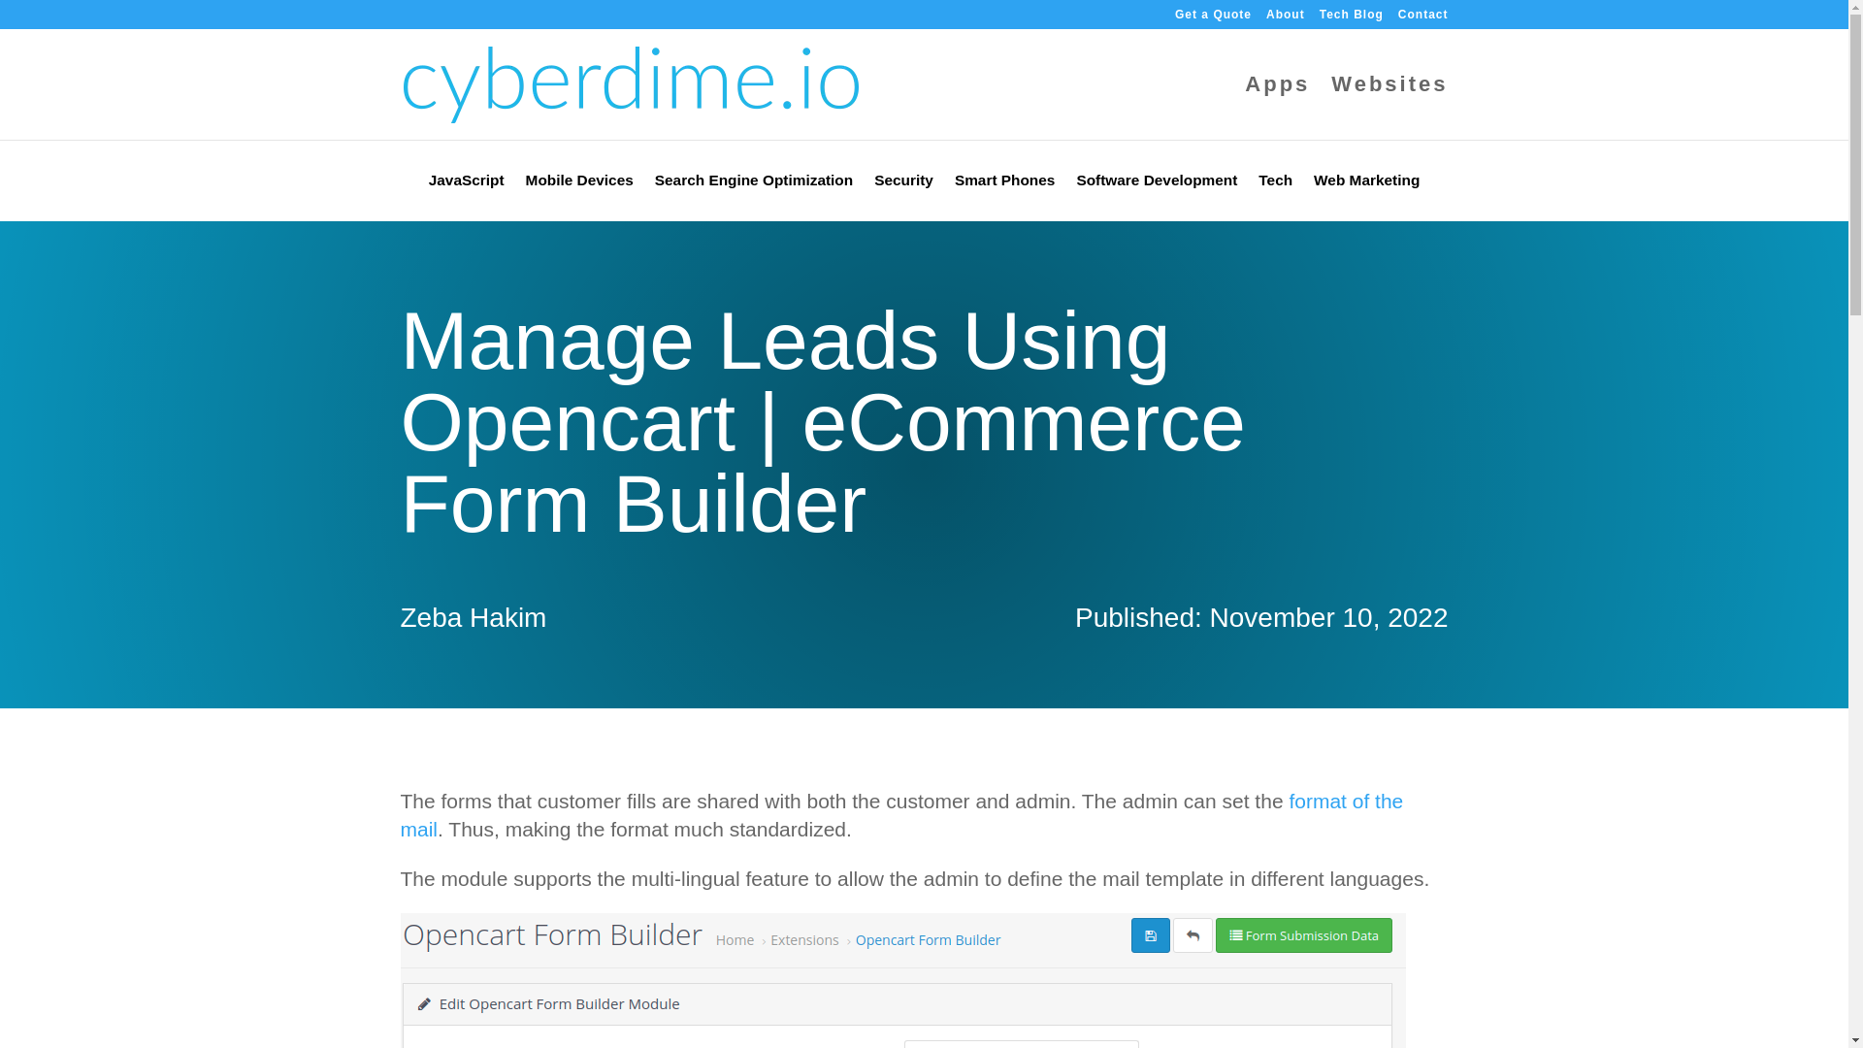  I want to click on Smart Phones, so click(1005, 184).